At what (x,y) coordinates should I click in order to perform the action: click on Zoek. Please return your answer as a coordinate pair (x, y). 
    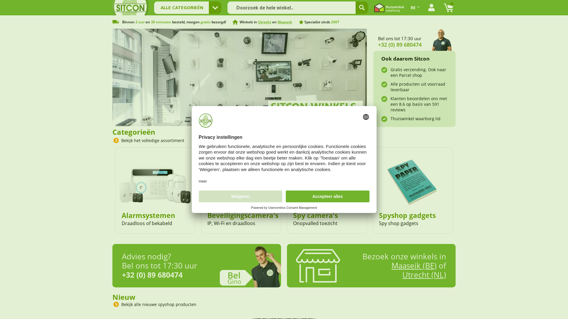
    Looking at the image, I should click on (362, 8).